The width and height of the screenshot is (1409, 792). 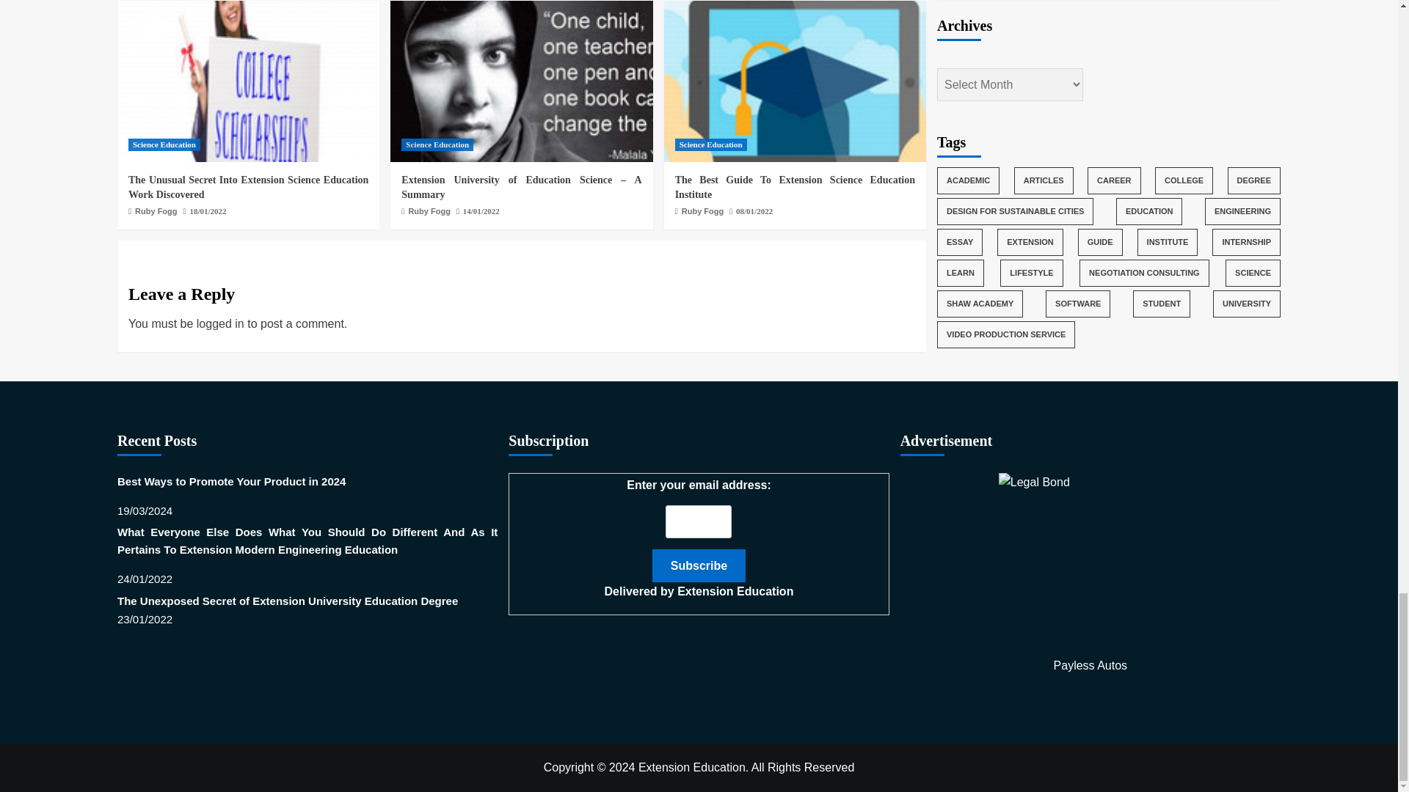 What do you see at coordinates (429, 210) in the screenshot?
I see `Ruby Fogg` at bounding box center [429, 210].